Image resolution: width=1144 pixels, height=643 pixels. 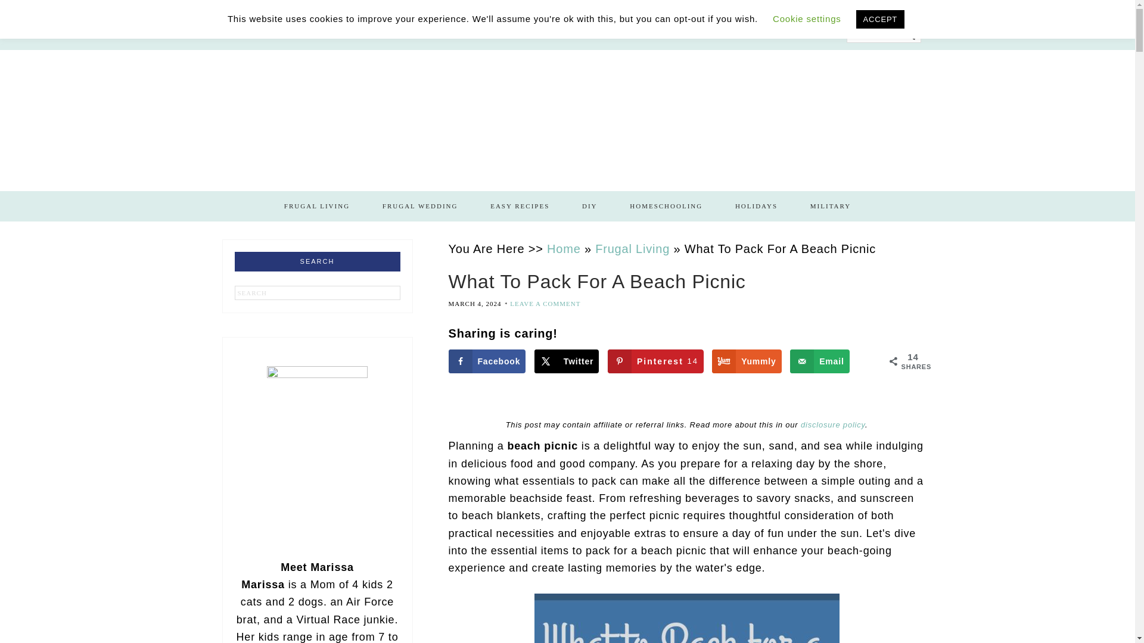 I want to click on Facebook, so click(x=486, y=361).